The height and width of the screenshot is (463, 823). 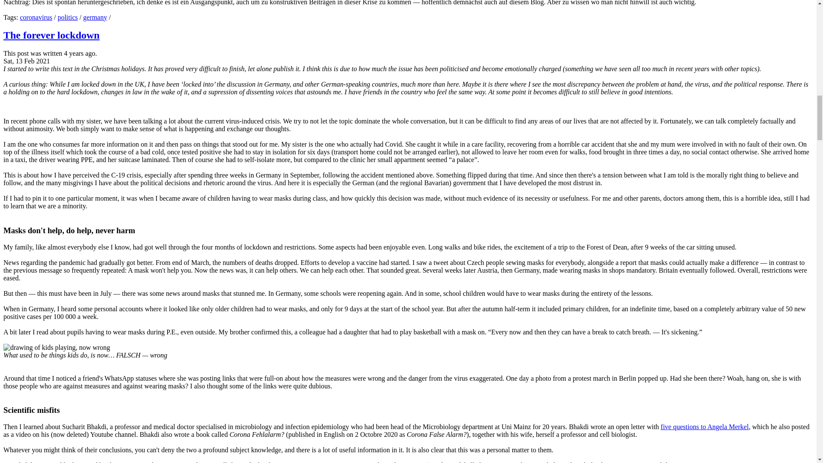 I want to click on germany, so click(x=95, y=17).